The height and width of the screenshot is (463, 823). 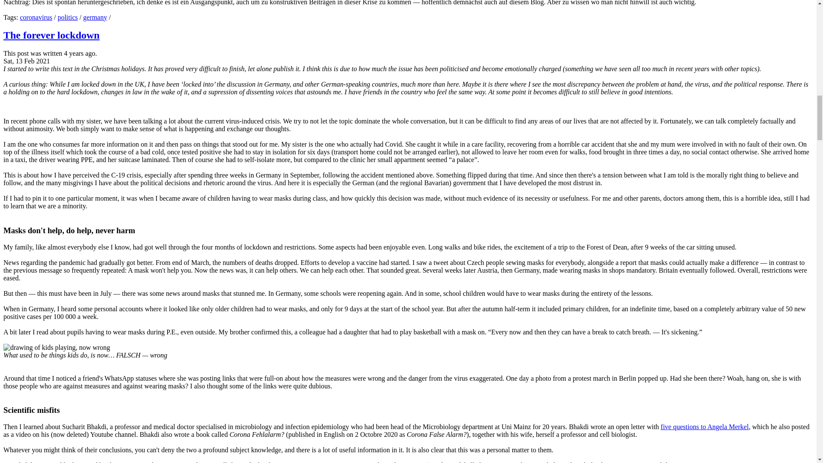 I want to click on germany, so click(x=95, y=17).